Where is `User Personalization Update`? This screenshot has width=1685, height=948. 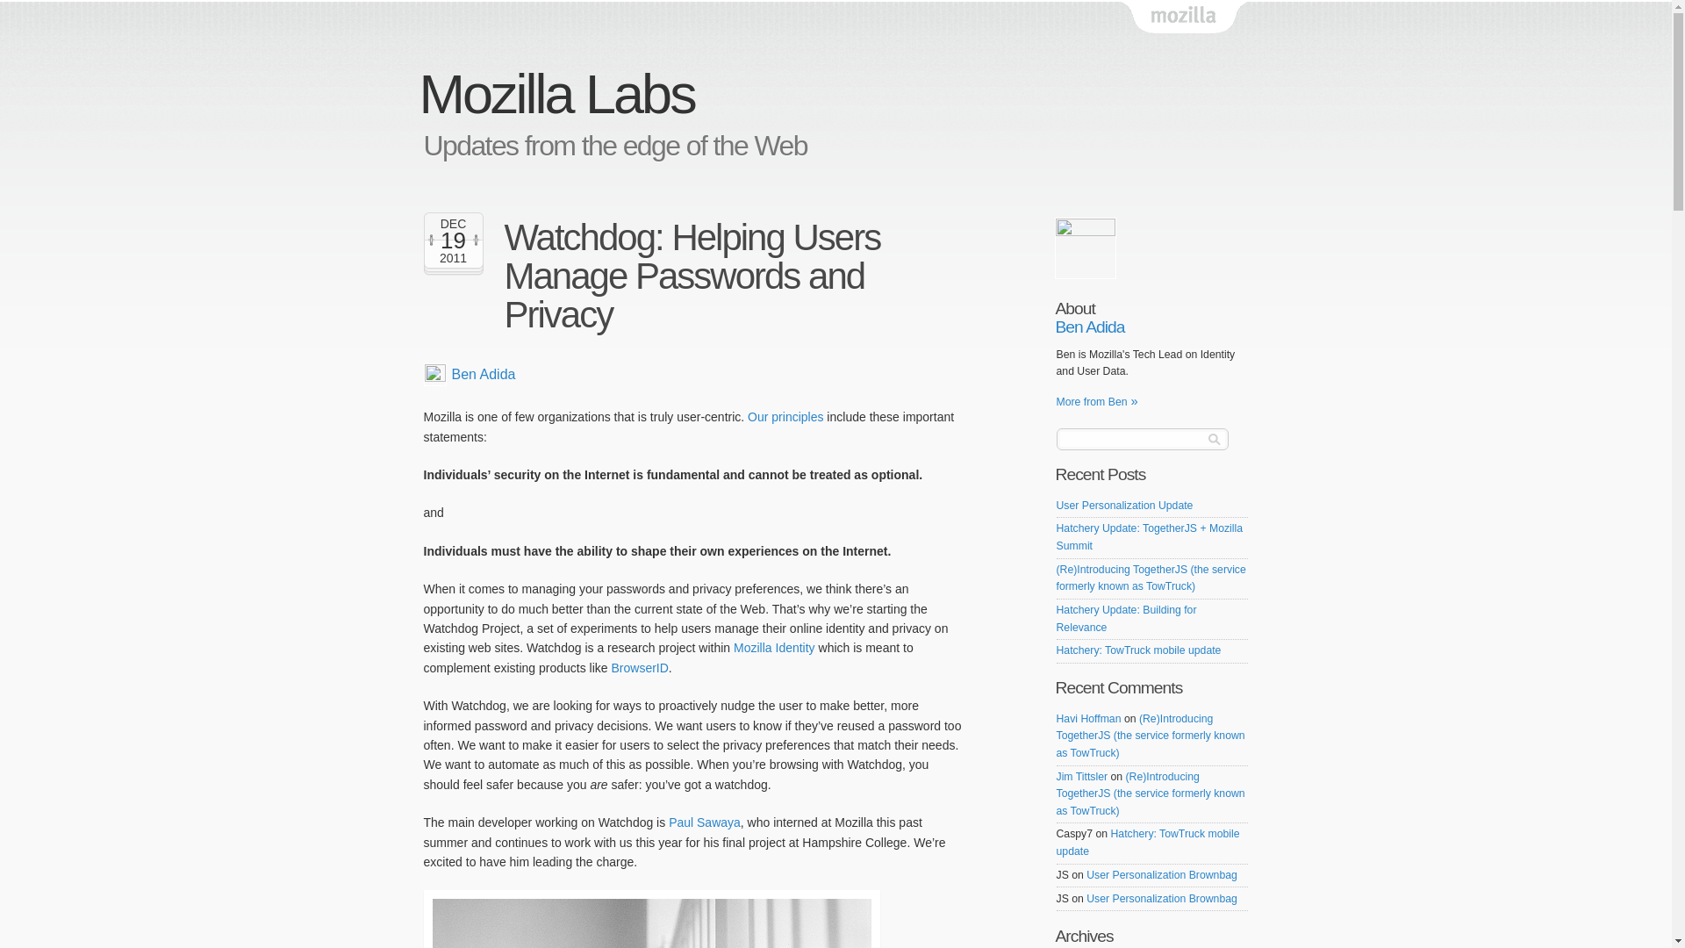
User Personalization Update is located at coordinates (1124, 506).